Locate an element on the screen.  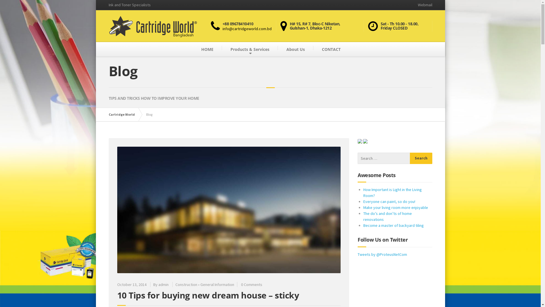
Webmail is located at coordinates (423, 5).